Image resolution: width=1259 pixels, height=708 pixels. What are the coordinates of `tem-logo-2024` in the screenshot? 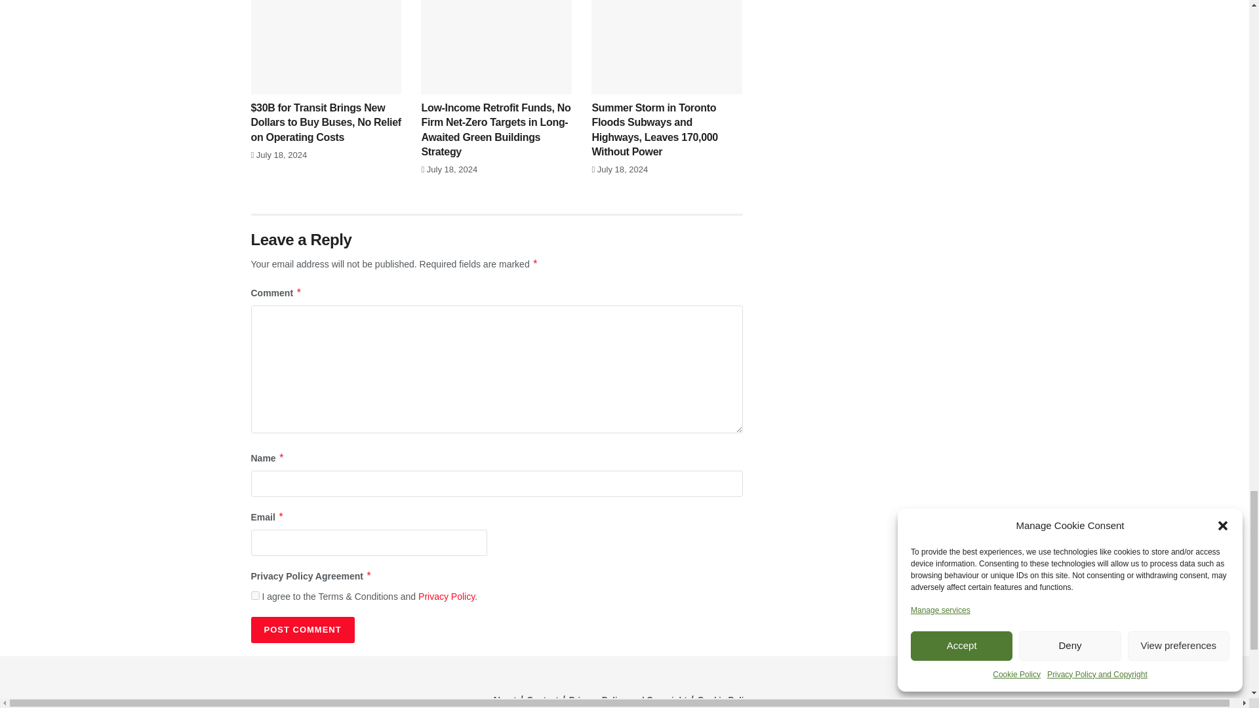 It's located at (254, 694).